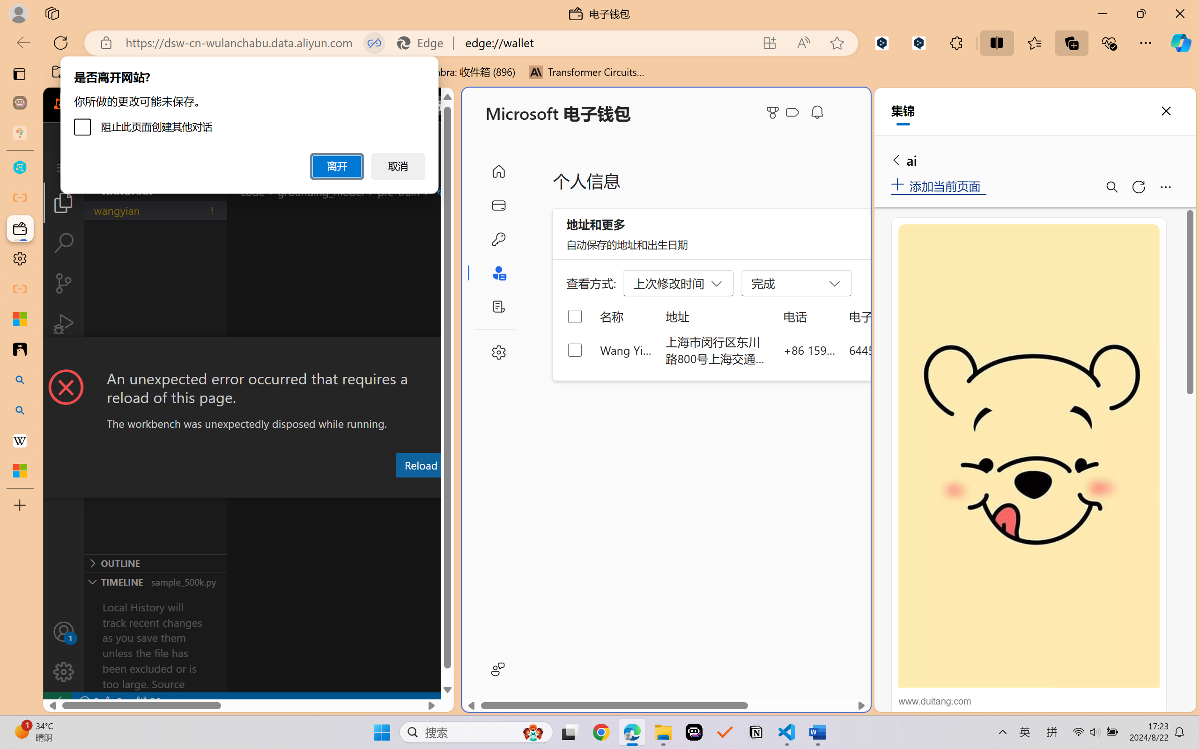 The width and height of the screenshot is (1199, 749). Describe the element at coordinates (57, 701) in the screenshot. I see `remote` at that location.